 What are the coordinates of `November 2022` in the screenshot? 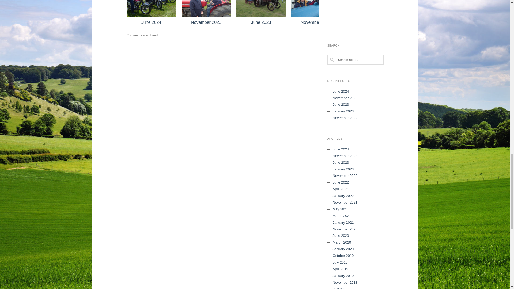 It's located at (316, 9).